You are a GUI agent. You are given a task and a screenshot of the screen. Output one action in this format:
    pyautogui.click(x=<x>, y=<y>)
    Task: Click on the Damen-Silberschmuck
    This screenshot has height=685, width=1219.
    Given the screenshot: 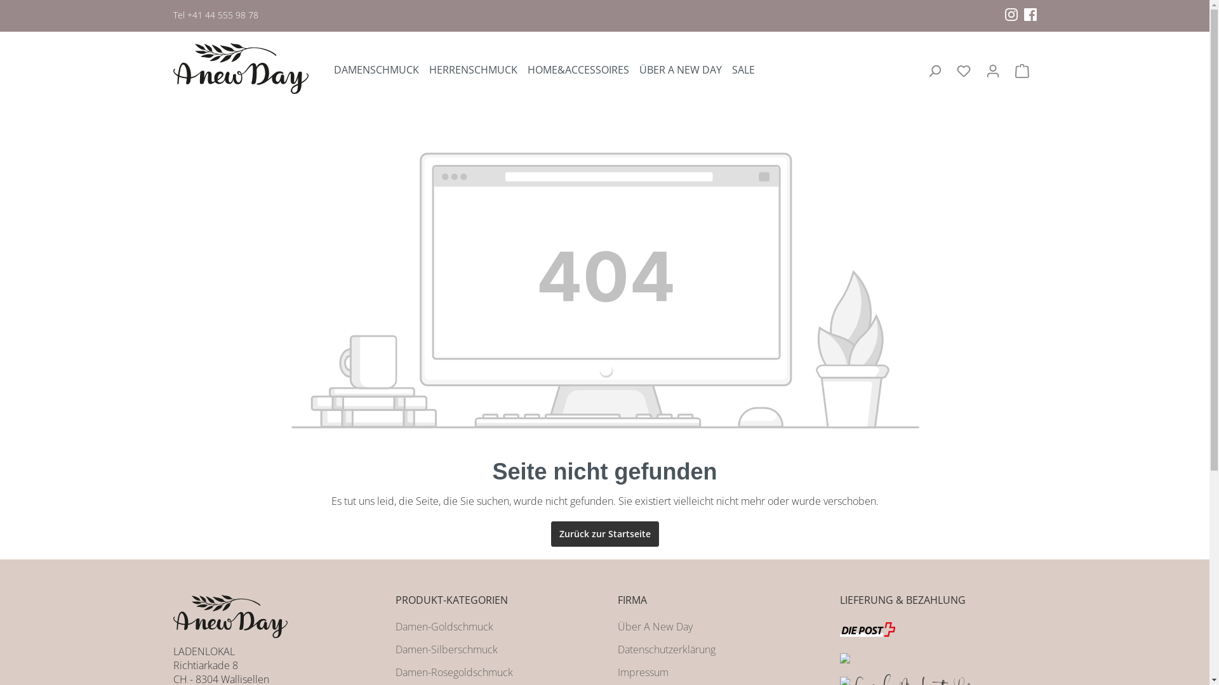 What is the action you would take?
    pyautogui.click(x=446, y=649)
    